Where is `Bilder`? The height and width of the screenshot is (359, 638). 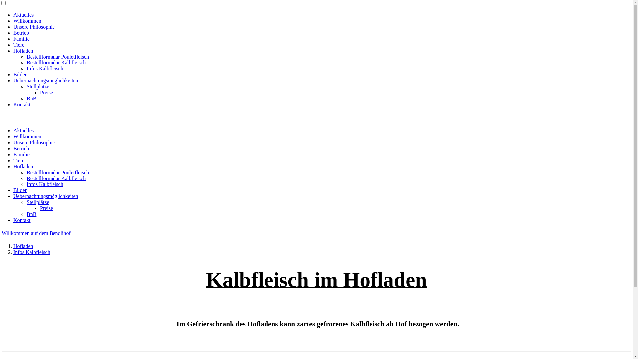 Bilder is located at coordinates (20, 190).